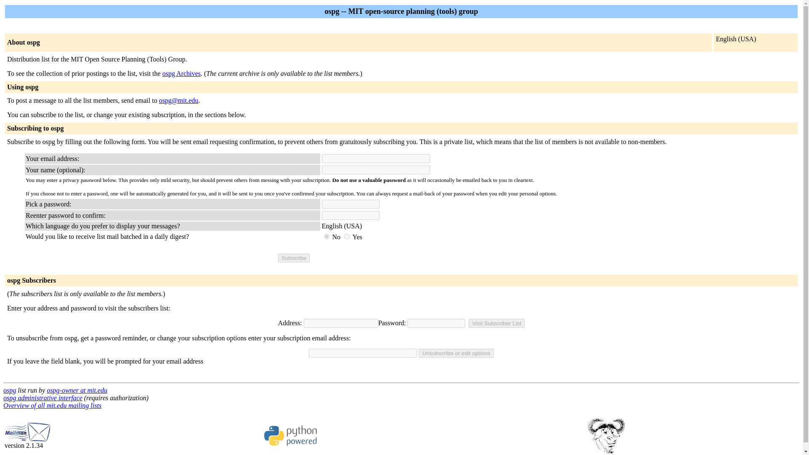 The height and width of the screenshot is (455, 809). What do you see at coordinates (9, 390) in the screenshot?
I see `ospg` at bounding box center [9, 390].